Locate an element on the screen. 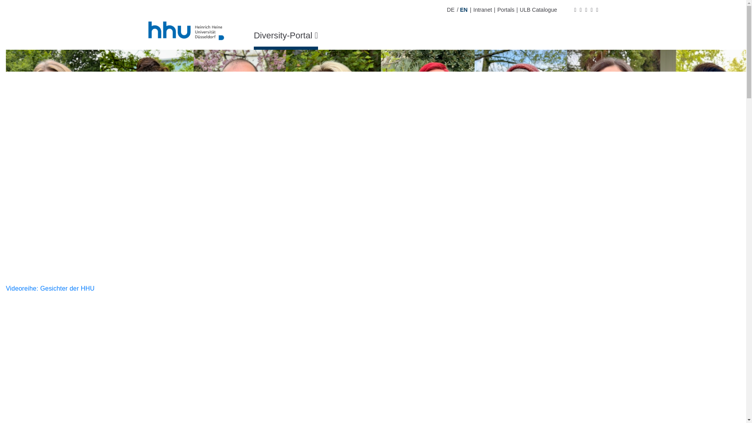 The image size is (752, 423). Intranet is located at coordinates (483, 10).